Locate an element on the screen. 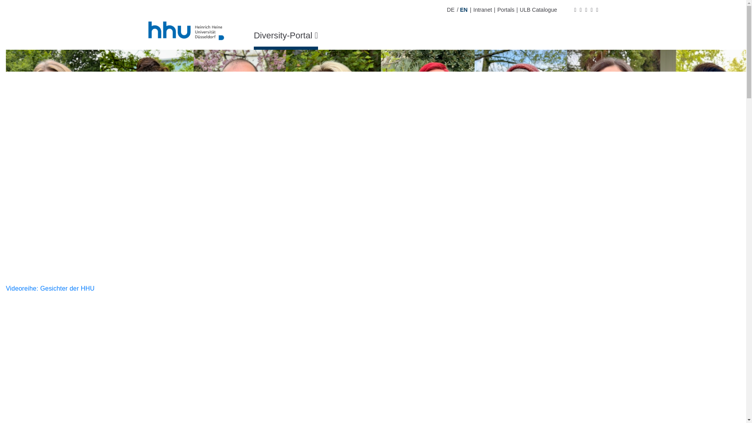 The image size is (752, 423). Intranet is located at coordinates (483, 10).